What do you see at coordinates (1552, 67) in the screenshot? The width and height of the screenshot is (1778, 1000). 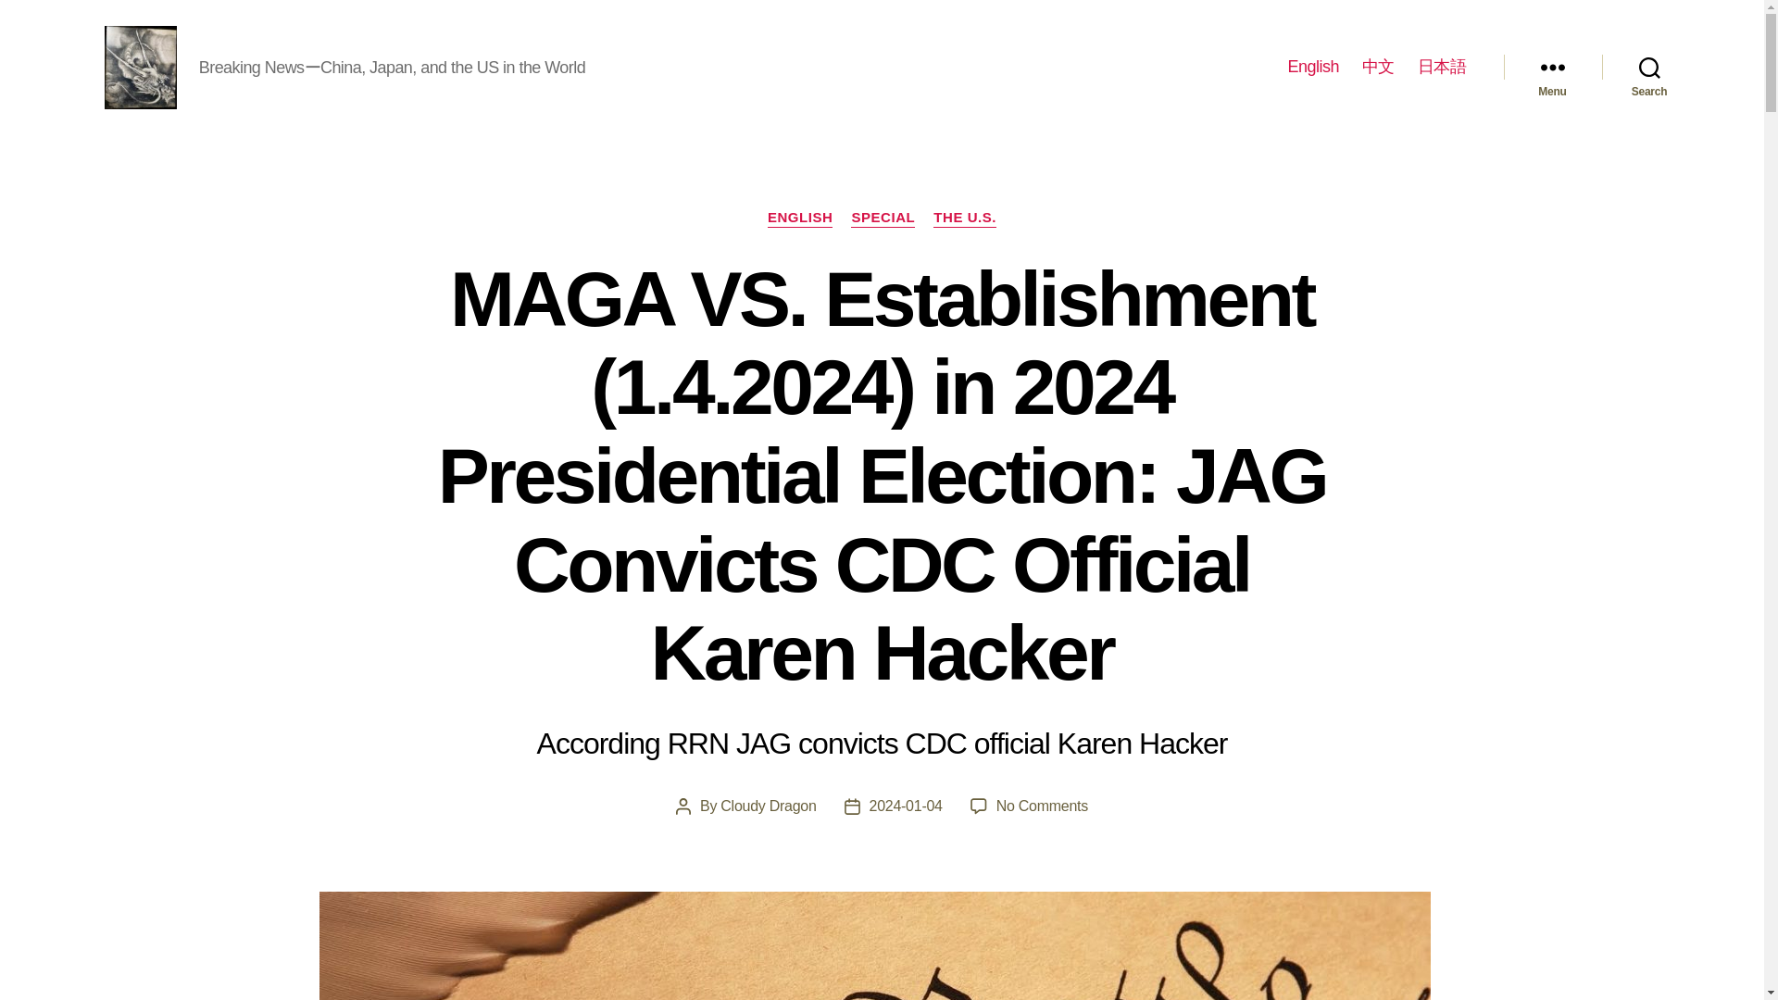 I see `Menu` at bounding box center [1552, 67].